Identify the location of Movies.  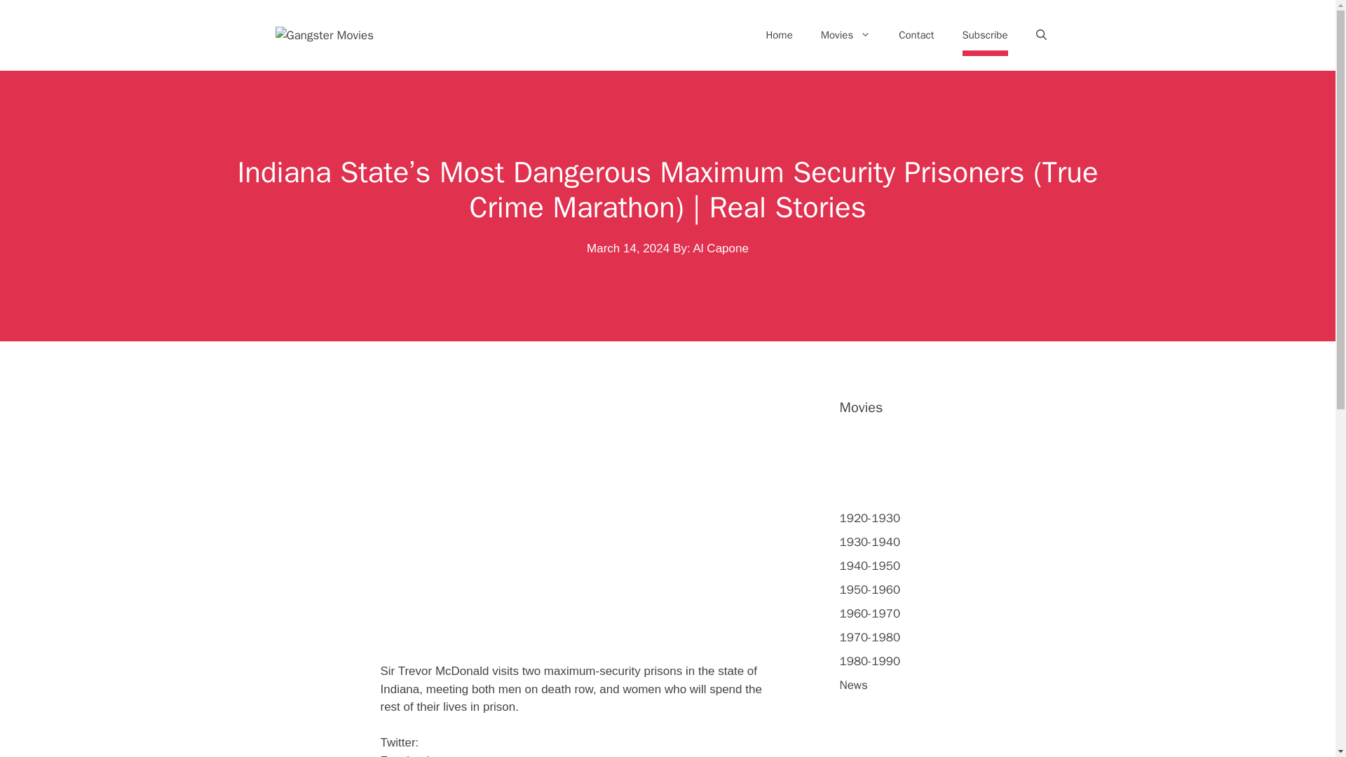
(845, 35).